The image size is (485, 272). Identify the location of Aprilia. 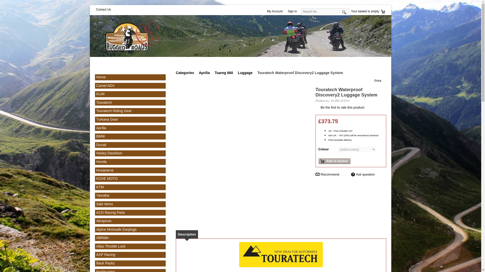
(101, 128).